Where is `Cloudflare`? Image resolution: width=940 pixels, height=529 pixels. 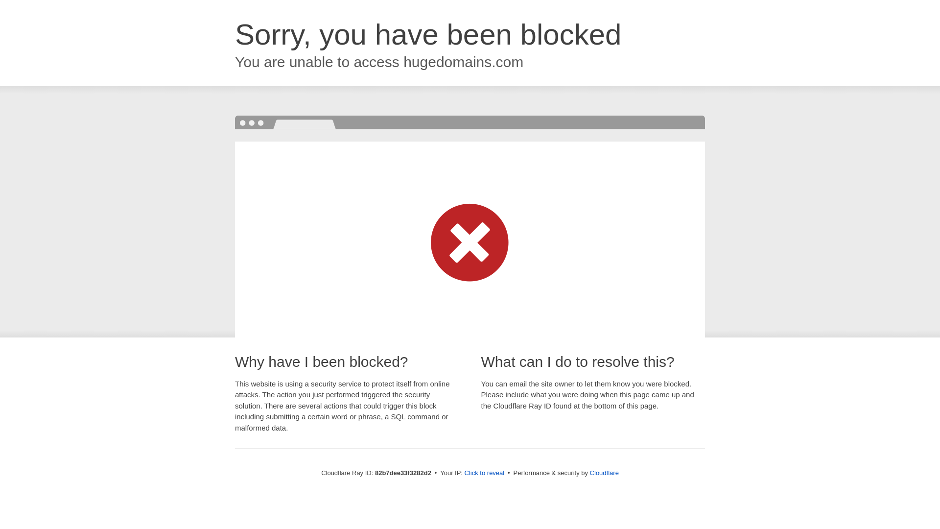
Cloudflare is located at coordinates (604, 473).